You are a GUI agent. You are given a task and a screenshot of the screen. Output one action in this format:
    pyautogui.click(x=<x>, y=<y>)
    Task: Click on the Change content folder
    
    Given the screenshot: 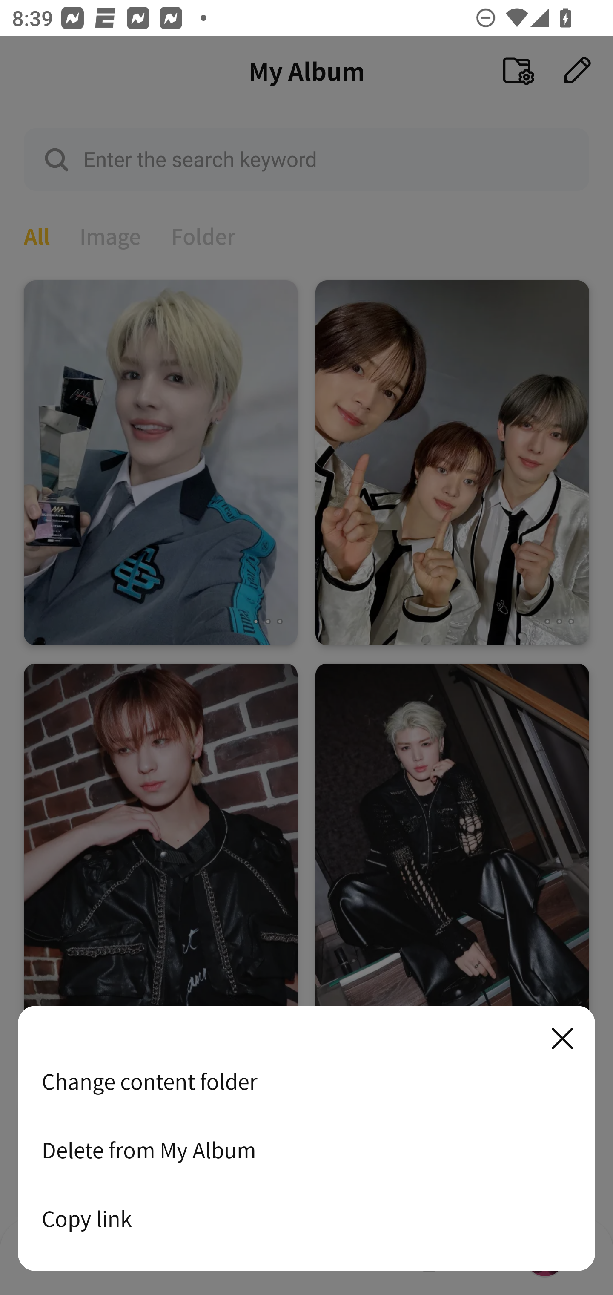 What is the action you would take?
    pyautogui.click(x=306, y=1081)
    